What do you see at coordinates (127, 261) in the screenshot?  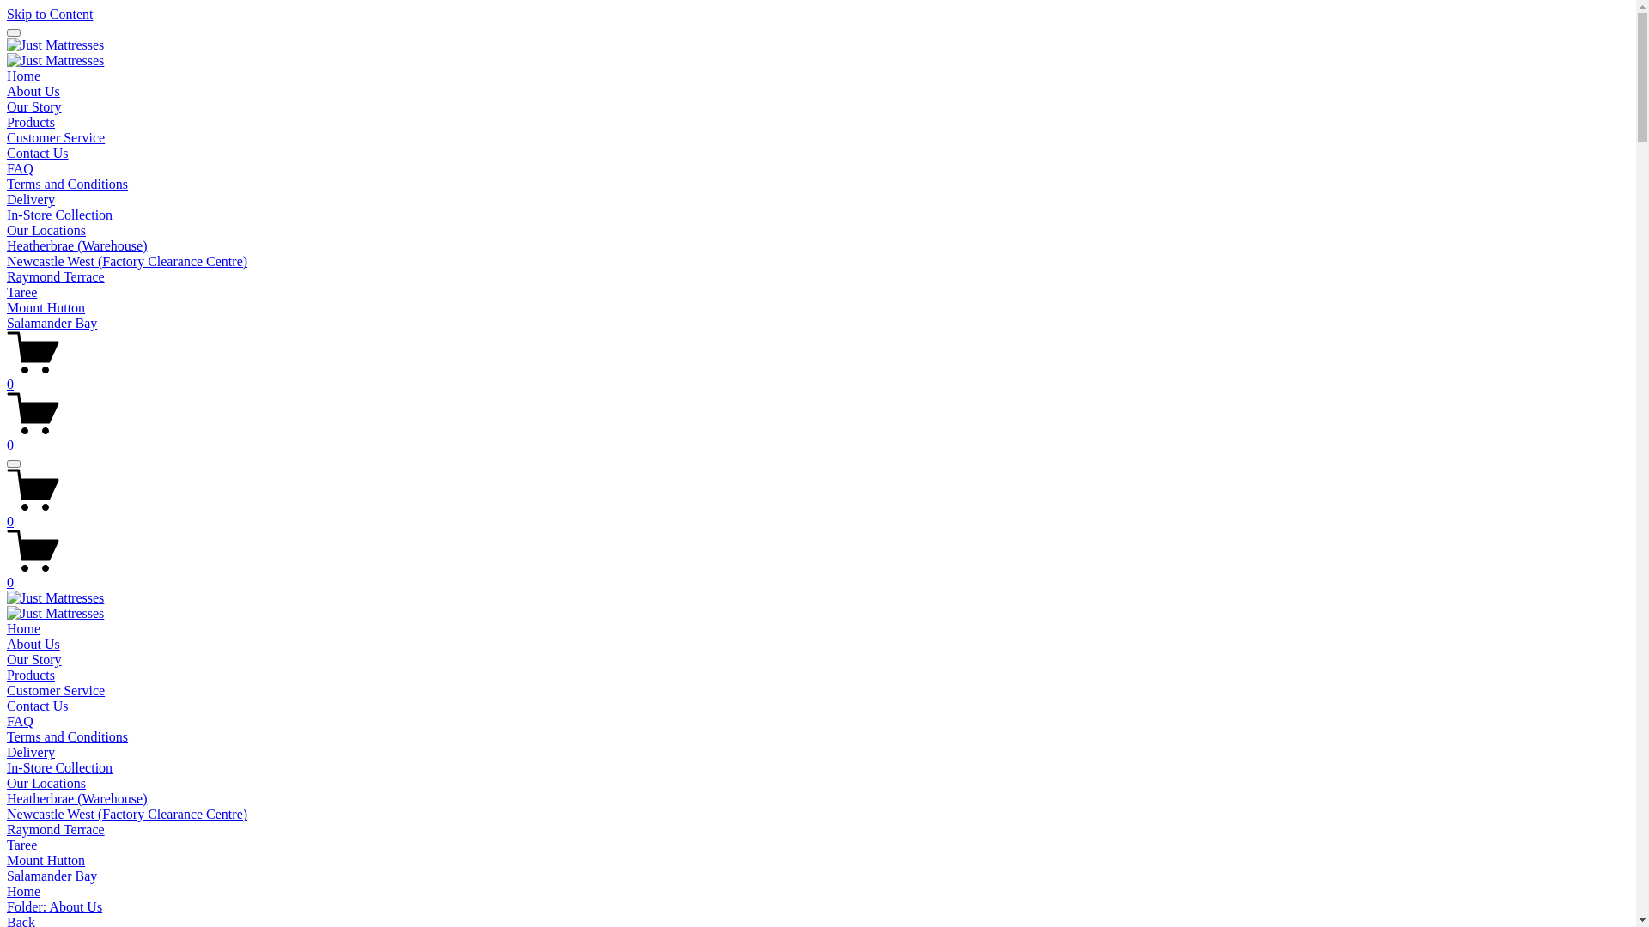 I see `Newcastle West (Factory Clearance Centre)` at bounding box center [127, 261].